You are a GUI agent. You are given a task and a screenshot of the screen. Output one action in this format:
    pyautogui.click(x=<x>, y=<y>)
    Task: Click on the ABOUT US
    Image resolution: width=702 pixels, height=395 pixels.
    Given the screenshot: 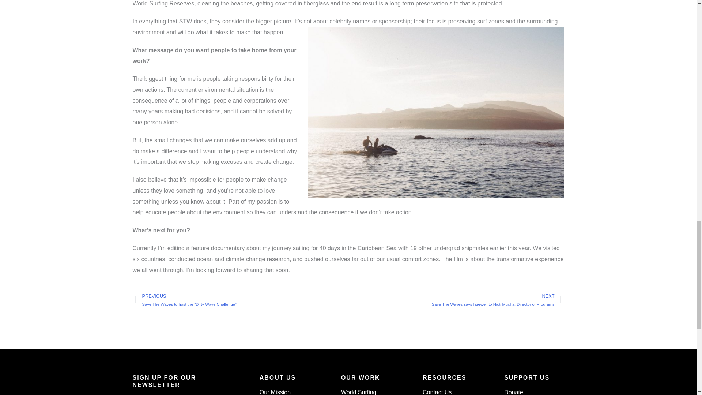 What is the action you would take?
    pyautogui.click(x=278, y=377)
    